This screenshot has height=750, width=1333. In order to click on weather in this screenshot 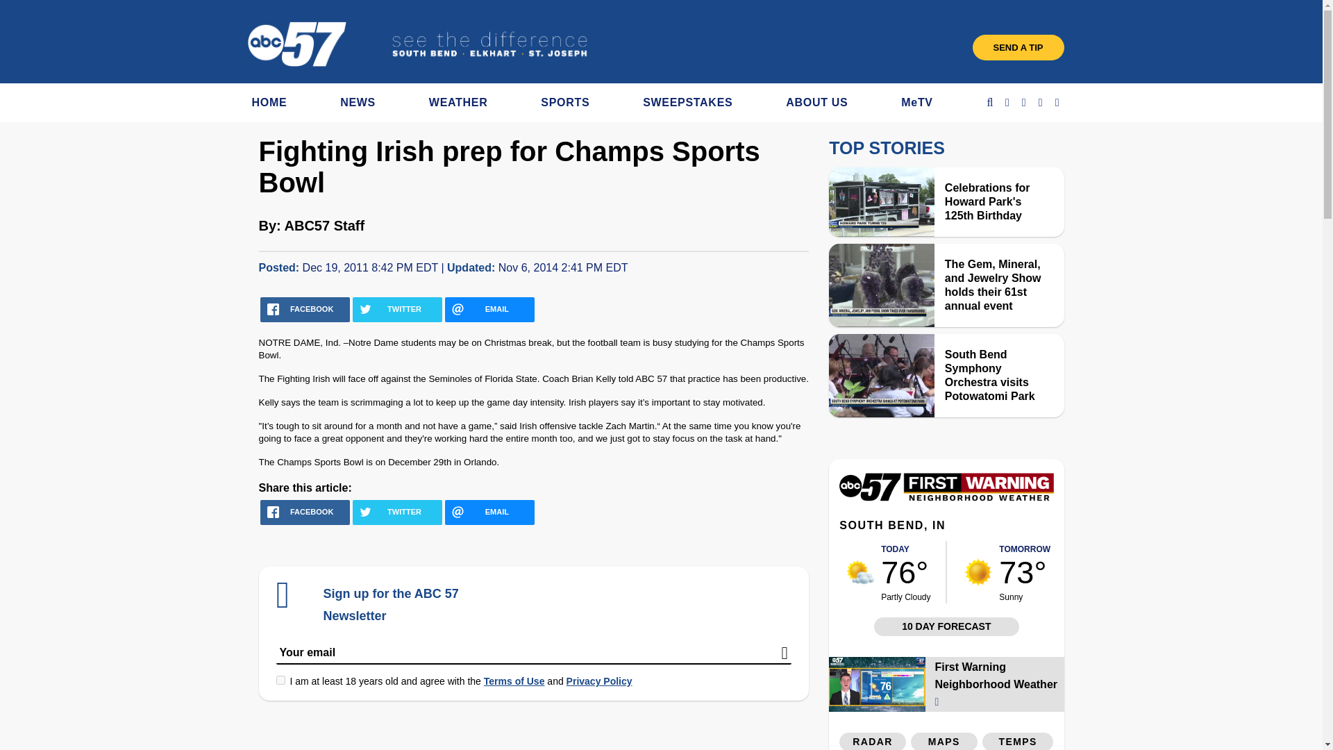, I will do `click(978, 572)`.